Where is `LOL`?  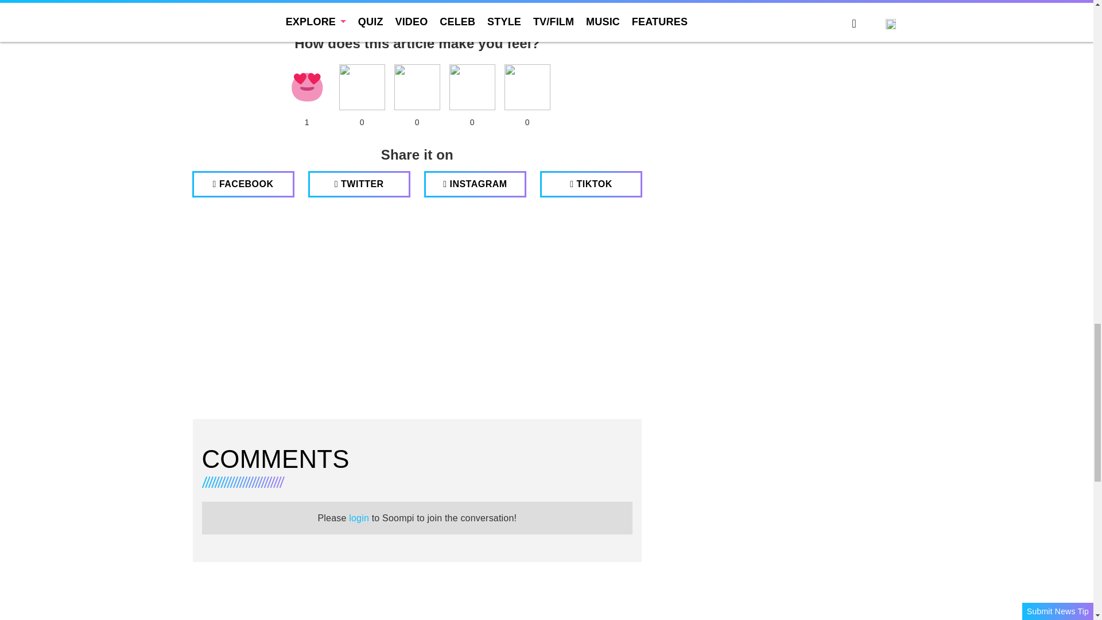
LOL is located at coordinates (362, 87).